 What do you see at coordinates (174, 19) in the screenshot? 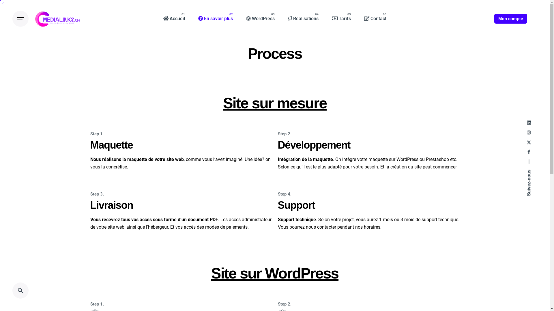
I see `Accueil` at bounding box center [174, 19].